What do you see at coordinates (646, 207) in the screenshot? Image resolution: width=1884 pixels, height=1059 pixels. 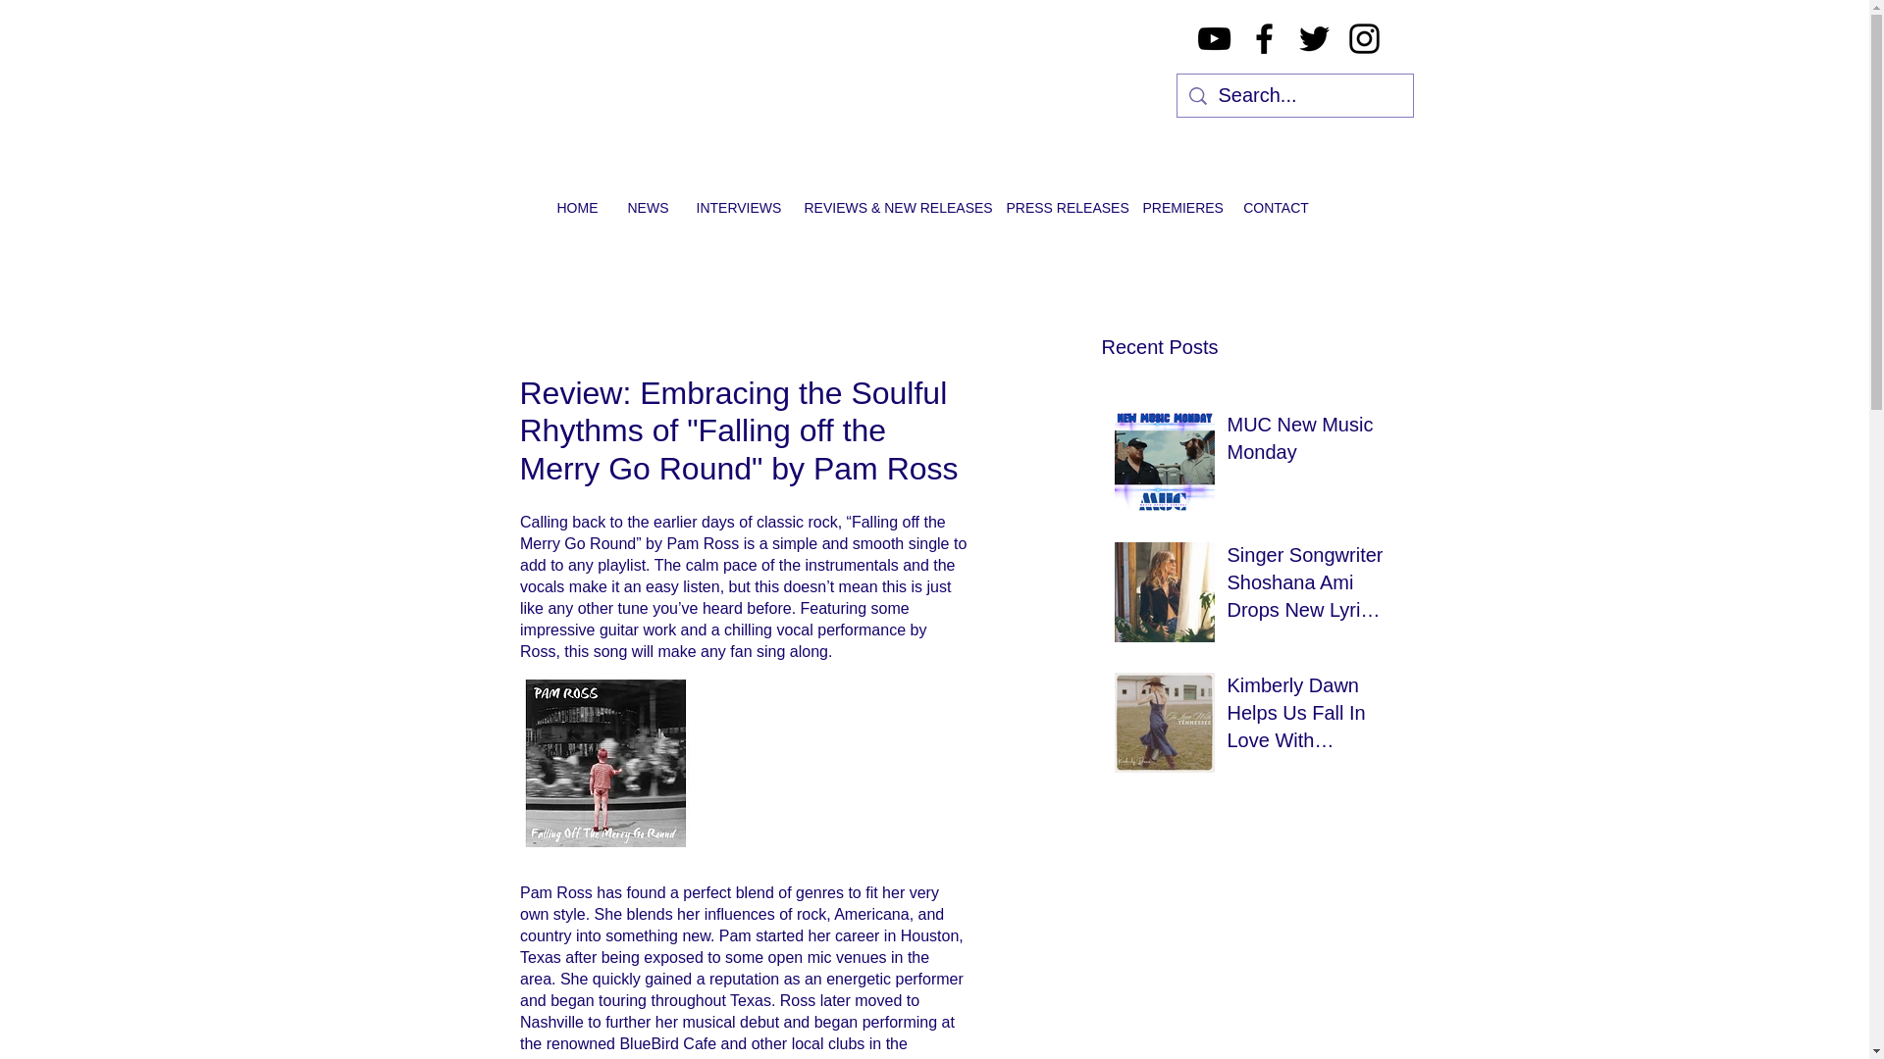 I see `NEWS` at bounding box center [646, 207].